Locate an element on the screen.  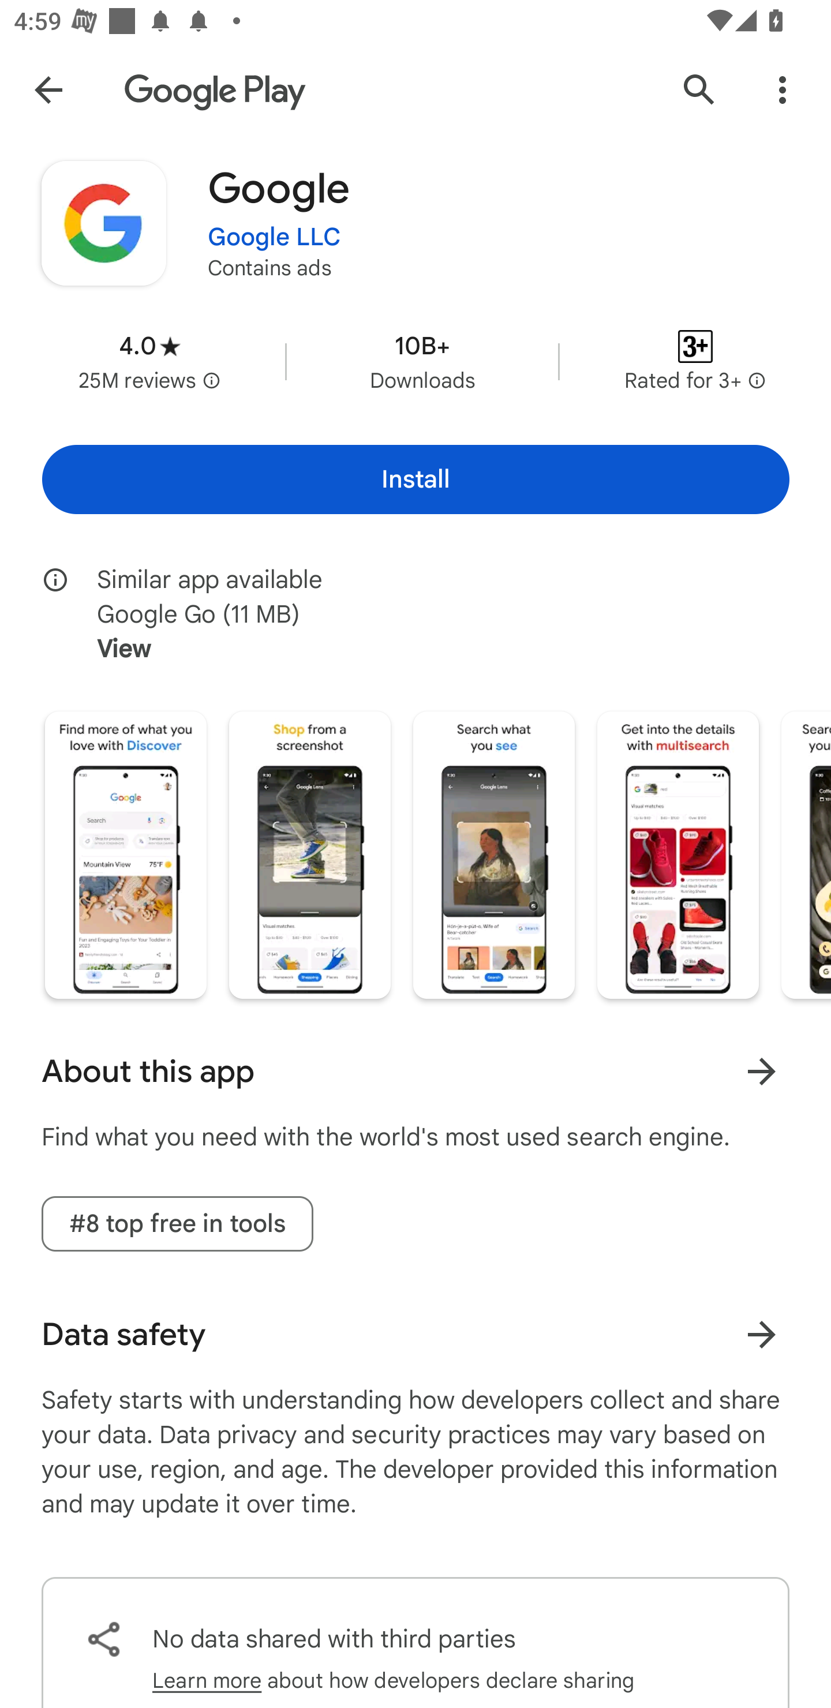
Screenshot "4" of "5" is located at coordinates (677, 855).